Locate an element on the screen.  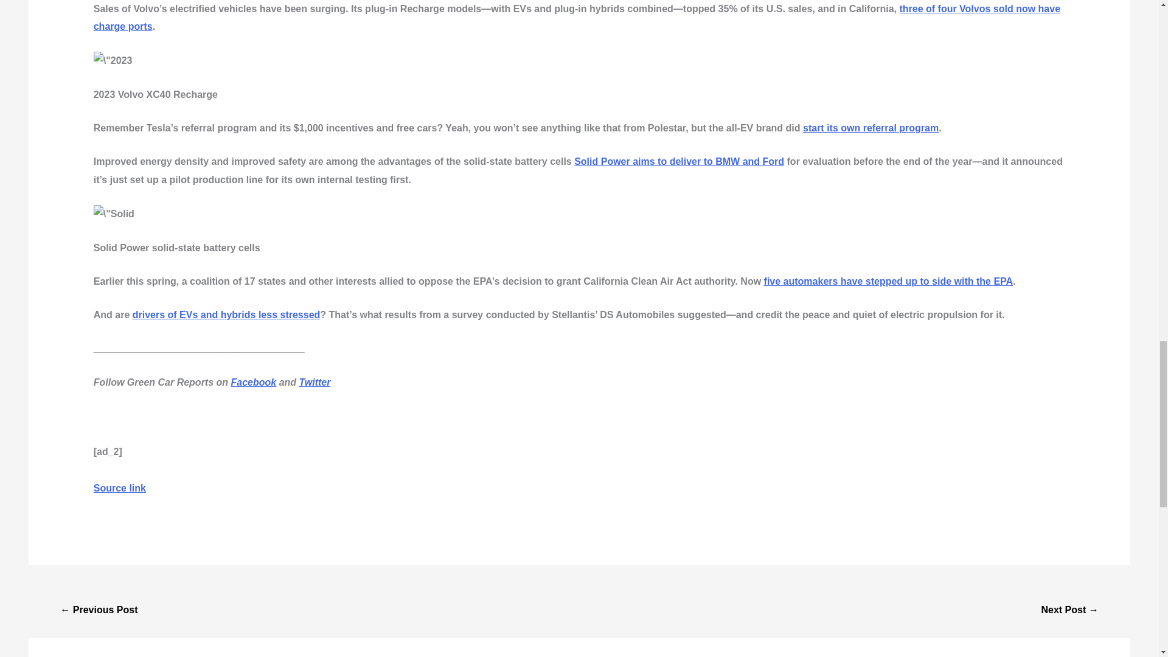
three of four Volvos sold now have charge ports is located at coordinates (577, 18).